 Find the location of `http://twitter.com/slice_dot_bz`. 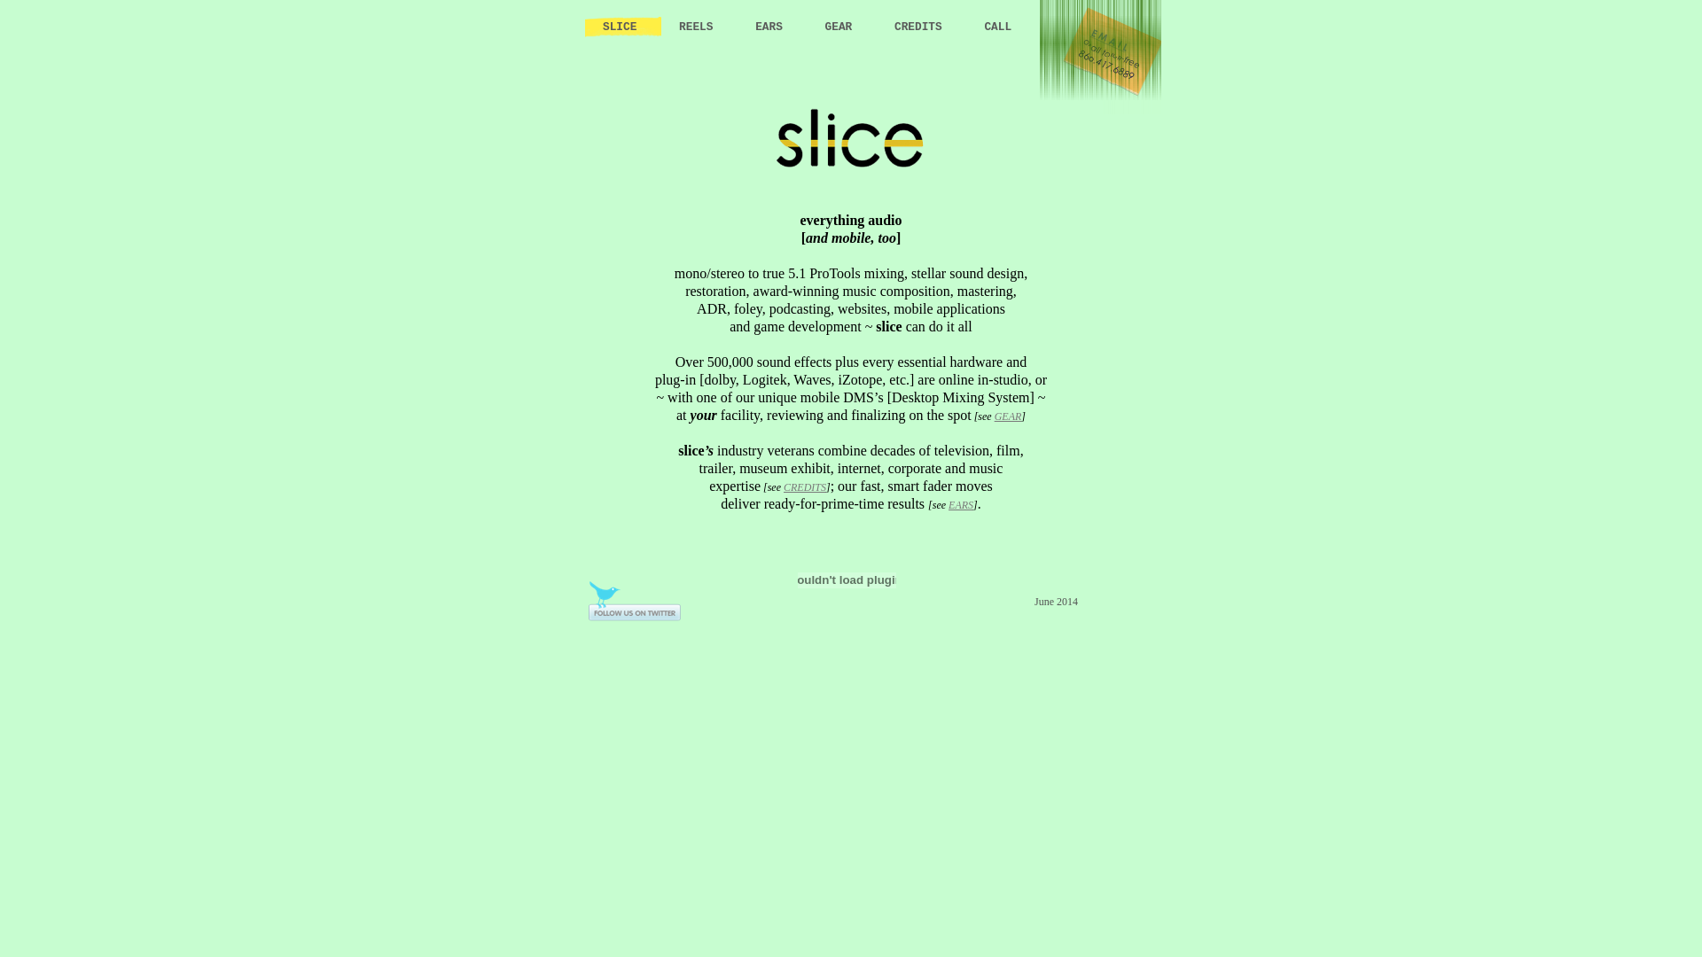

http://twitter.com/slice_dot_bz is located at coordinates (635, 620).